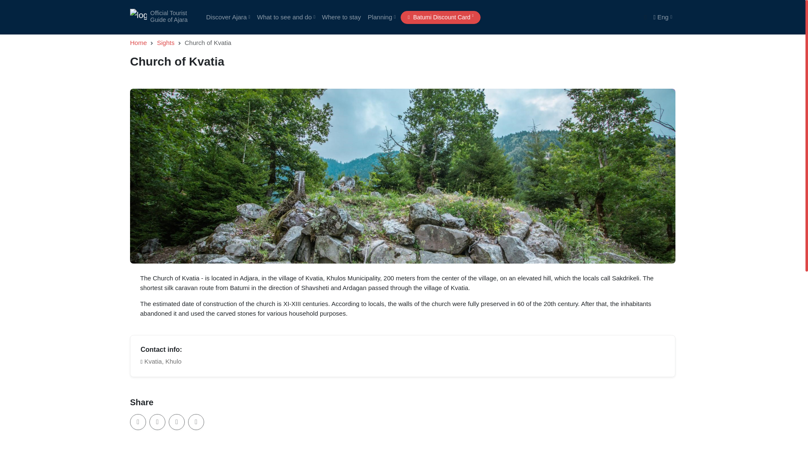  I want to click on Share on Facebook, so click(441, 17).